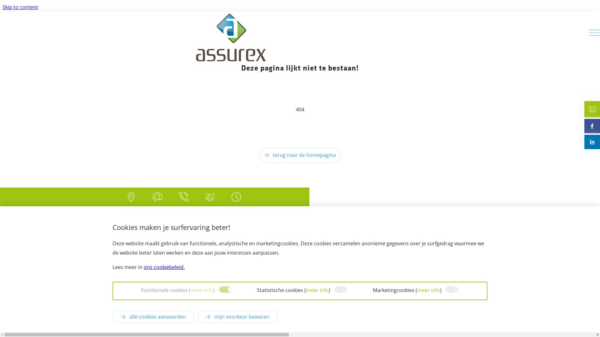 This screenshot has height=337, width=600. What do you see at coordinates (300, 155) in the screenshot?
I see `terug naar de homepagina` at bounding box center [300, 155].